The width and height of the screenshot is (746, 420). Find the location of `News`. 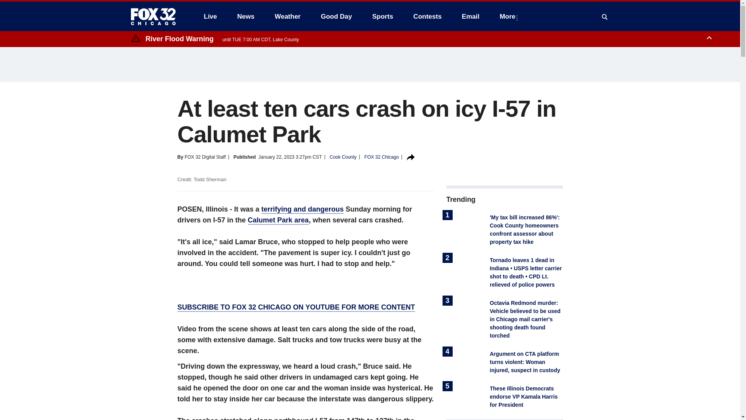

News is located at coordinates (246, 16).